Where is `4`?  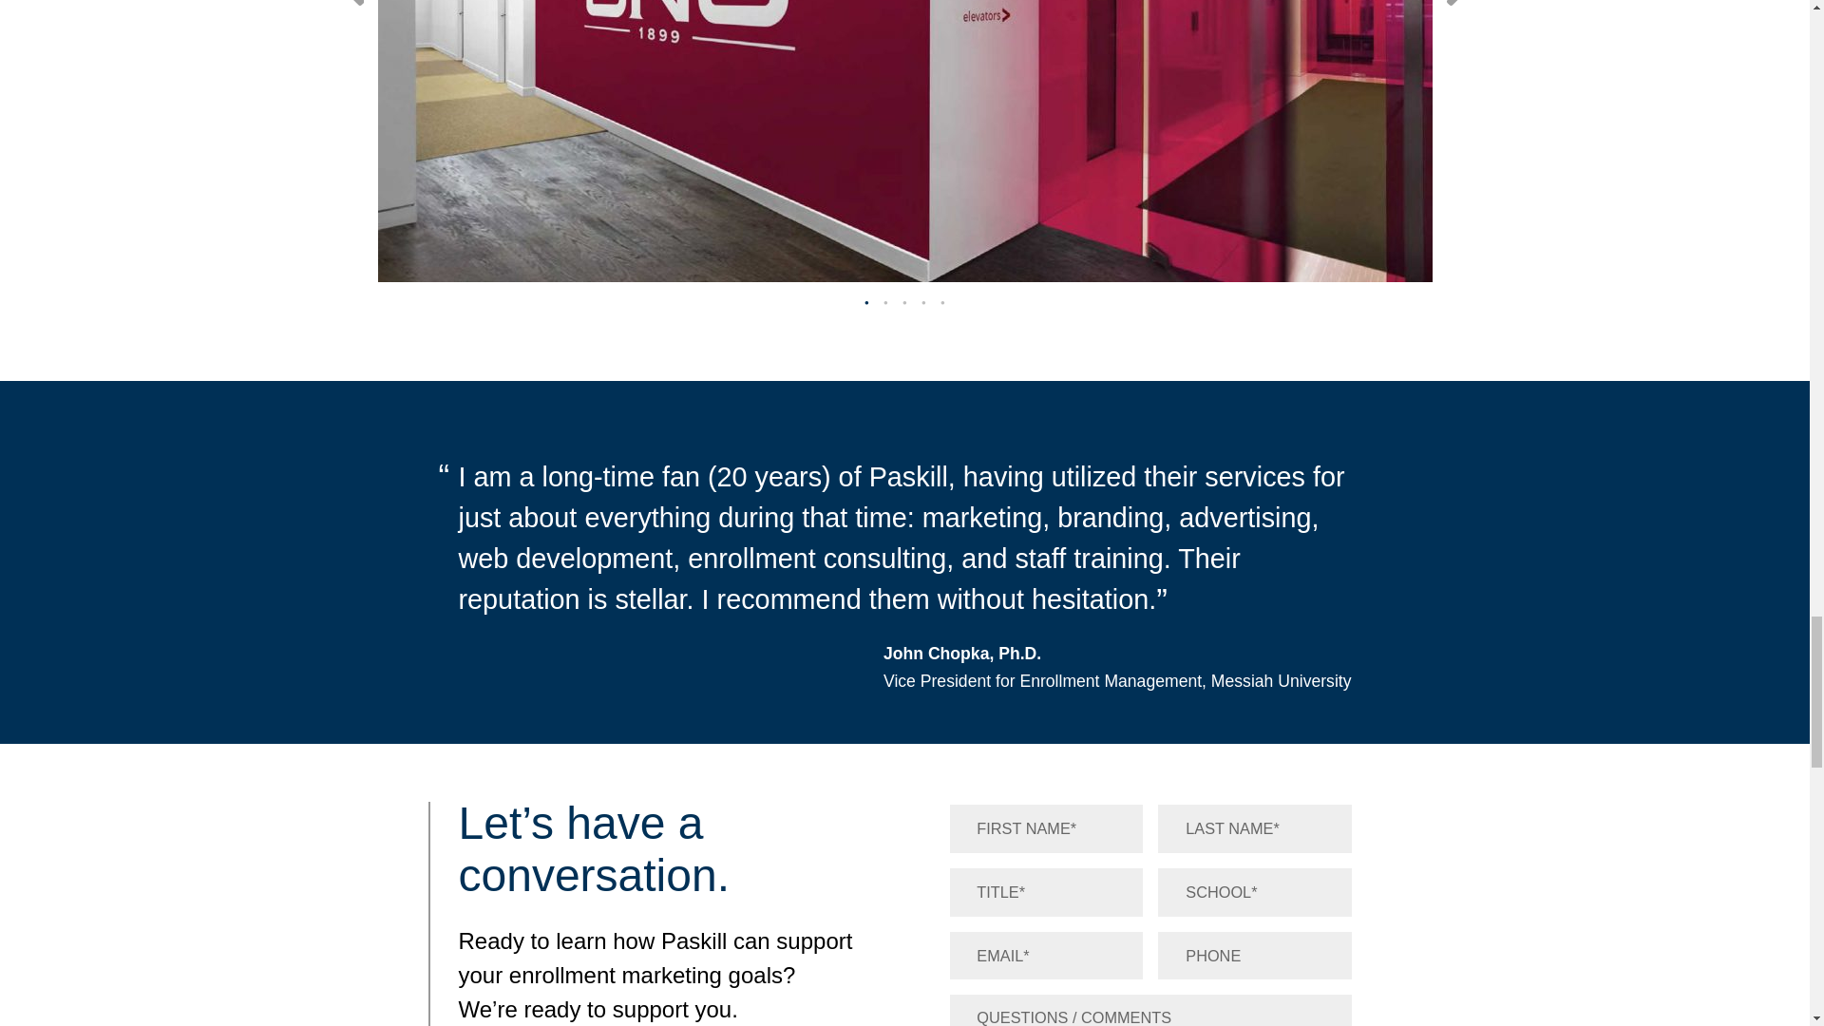 4 is located at coordinates (922, 302).